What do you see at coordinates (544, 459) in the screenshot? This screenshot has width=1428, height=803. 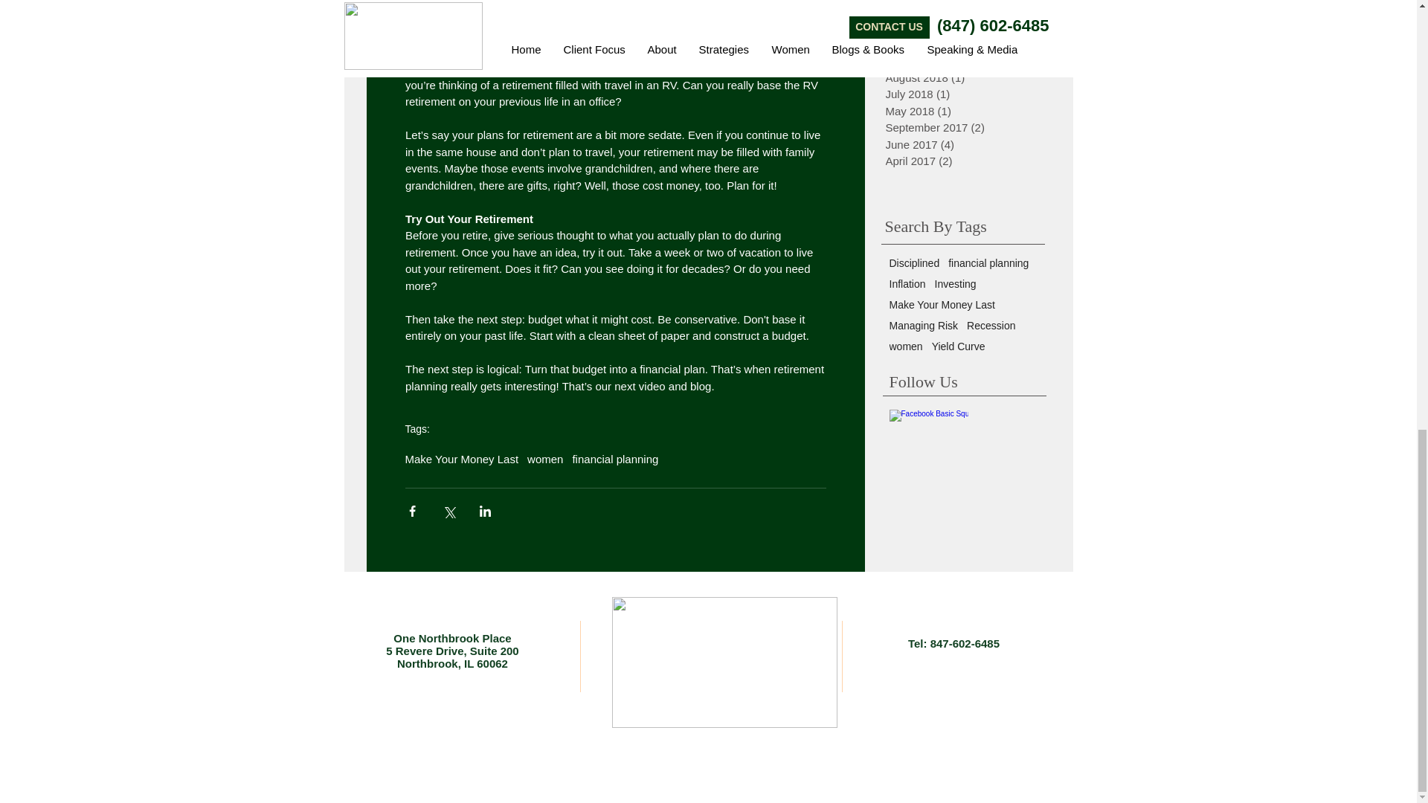 I see `women` at bounding box center [544, 459].